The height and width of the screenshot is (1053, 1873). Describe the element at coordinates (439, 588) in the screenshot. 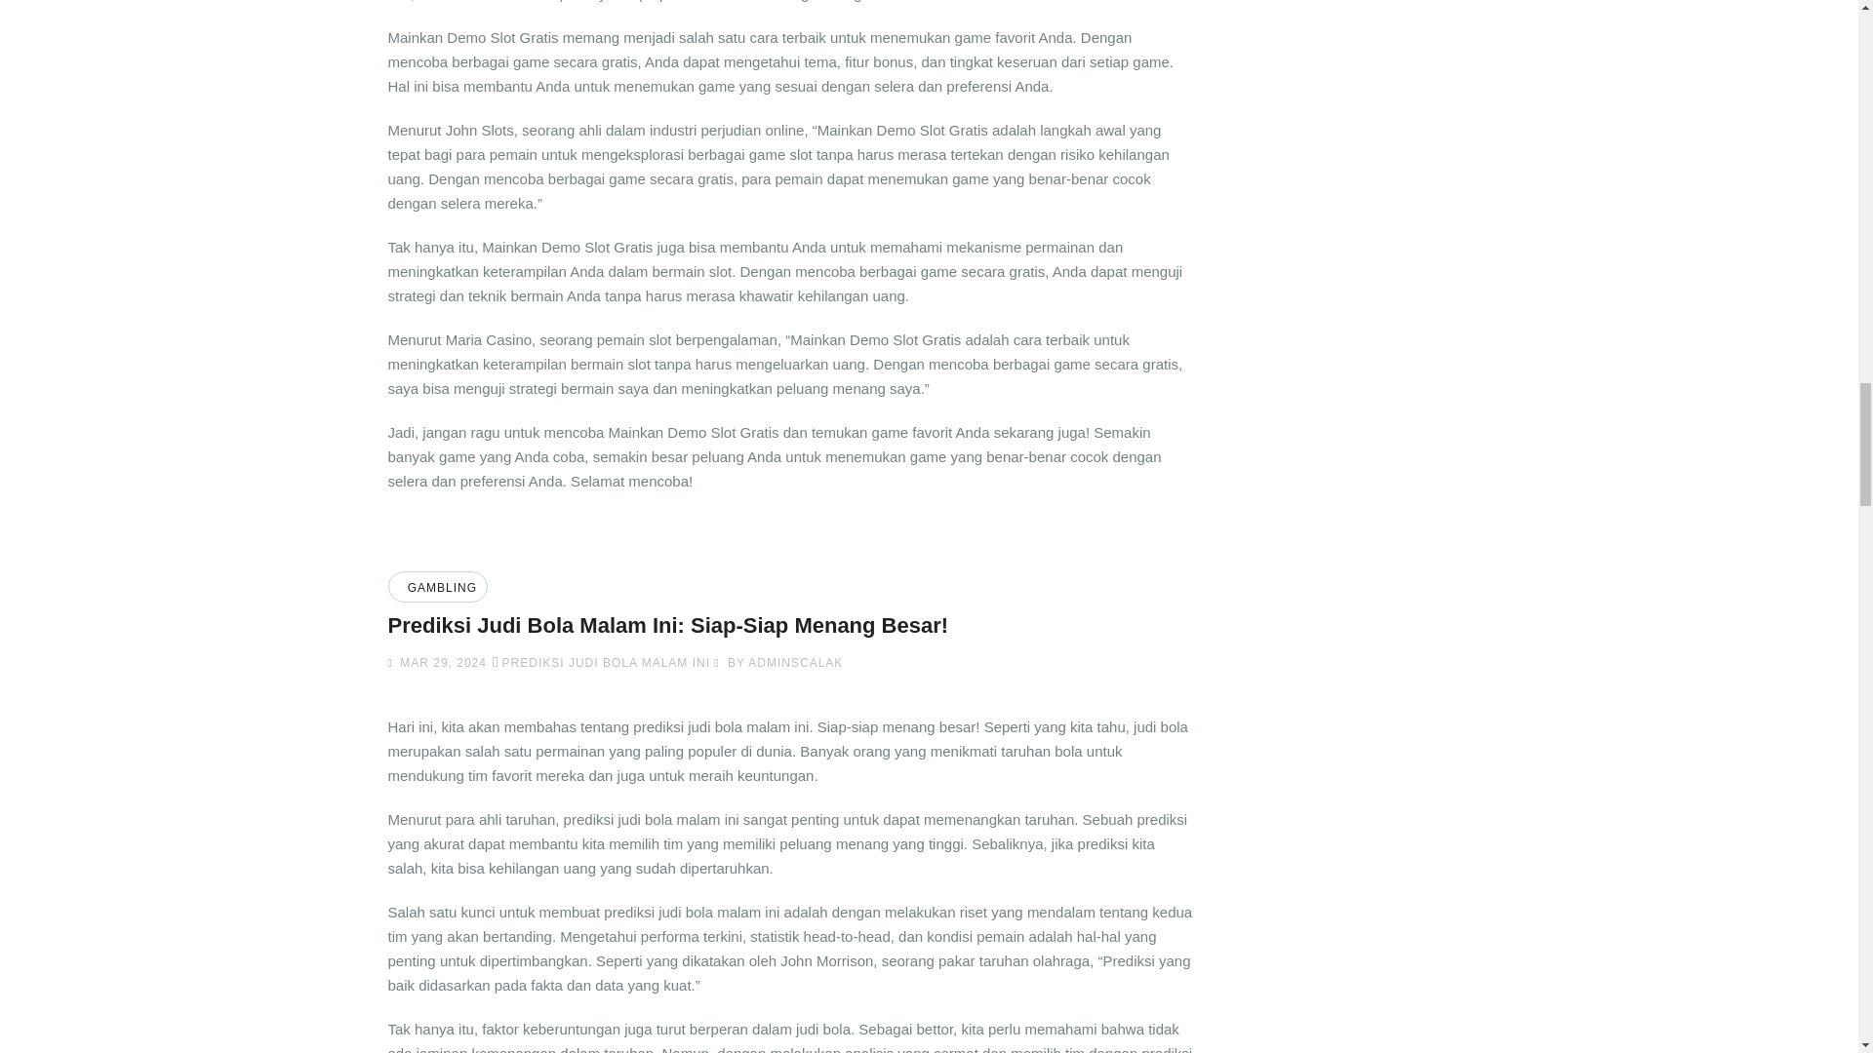

I see `GAMBLING` at that location.